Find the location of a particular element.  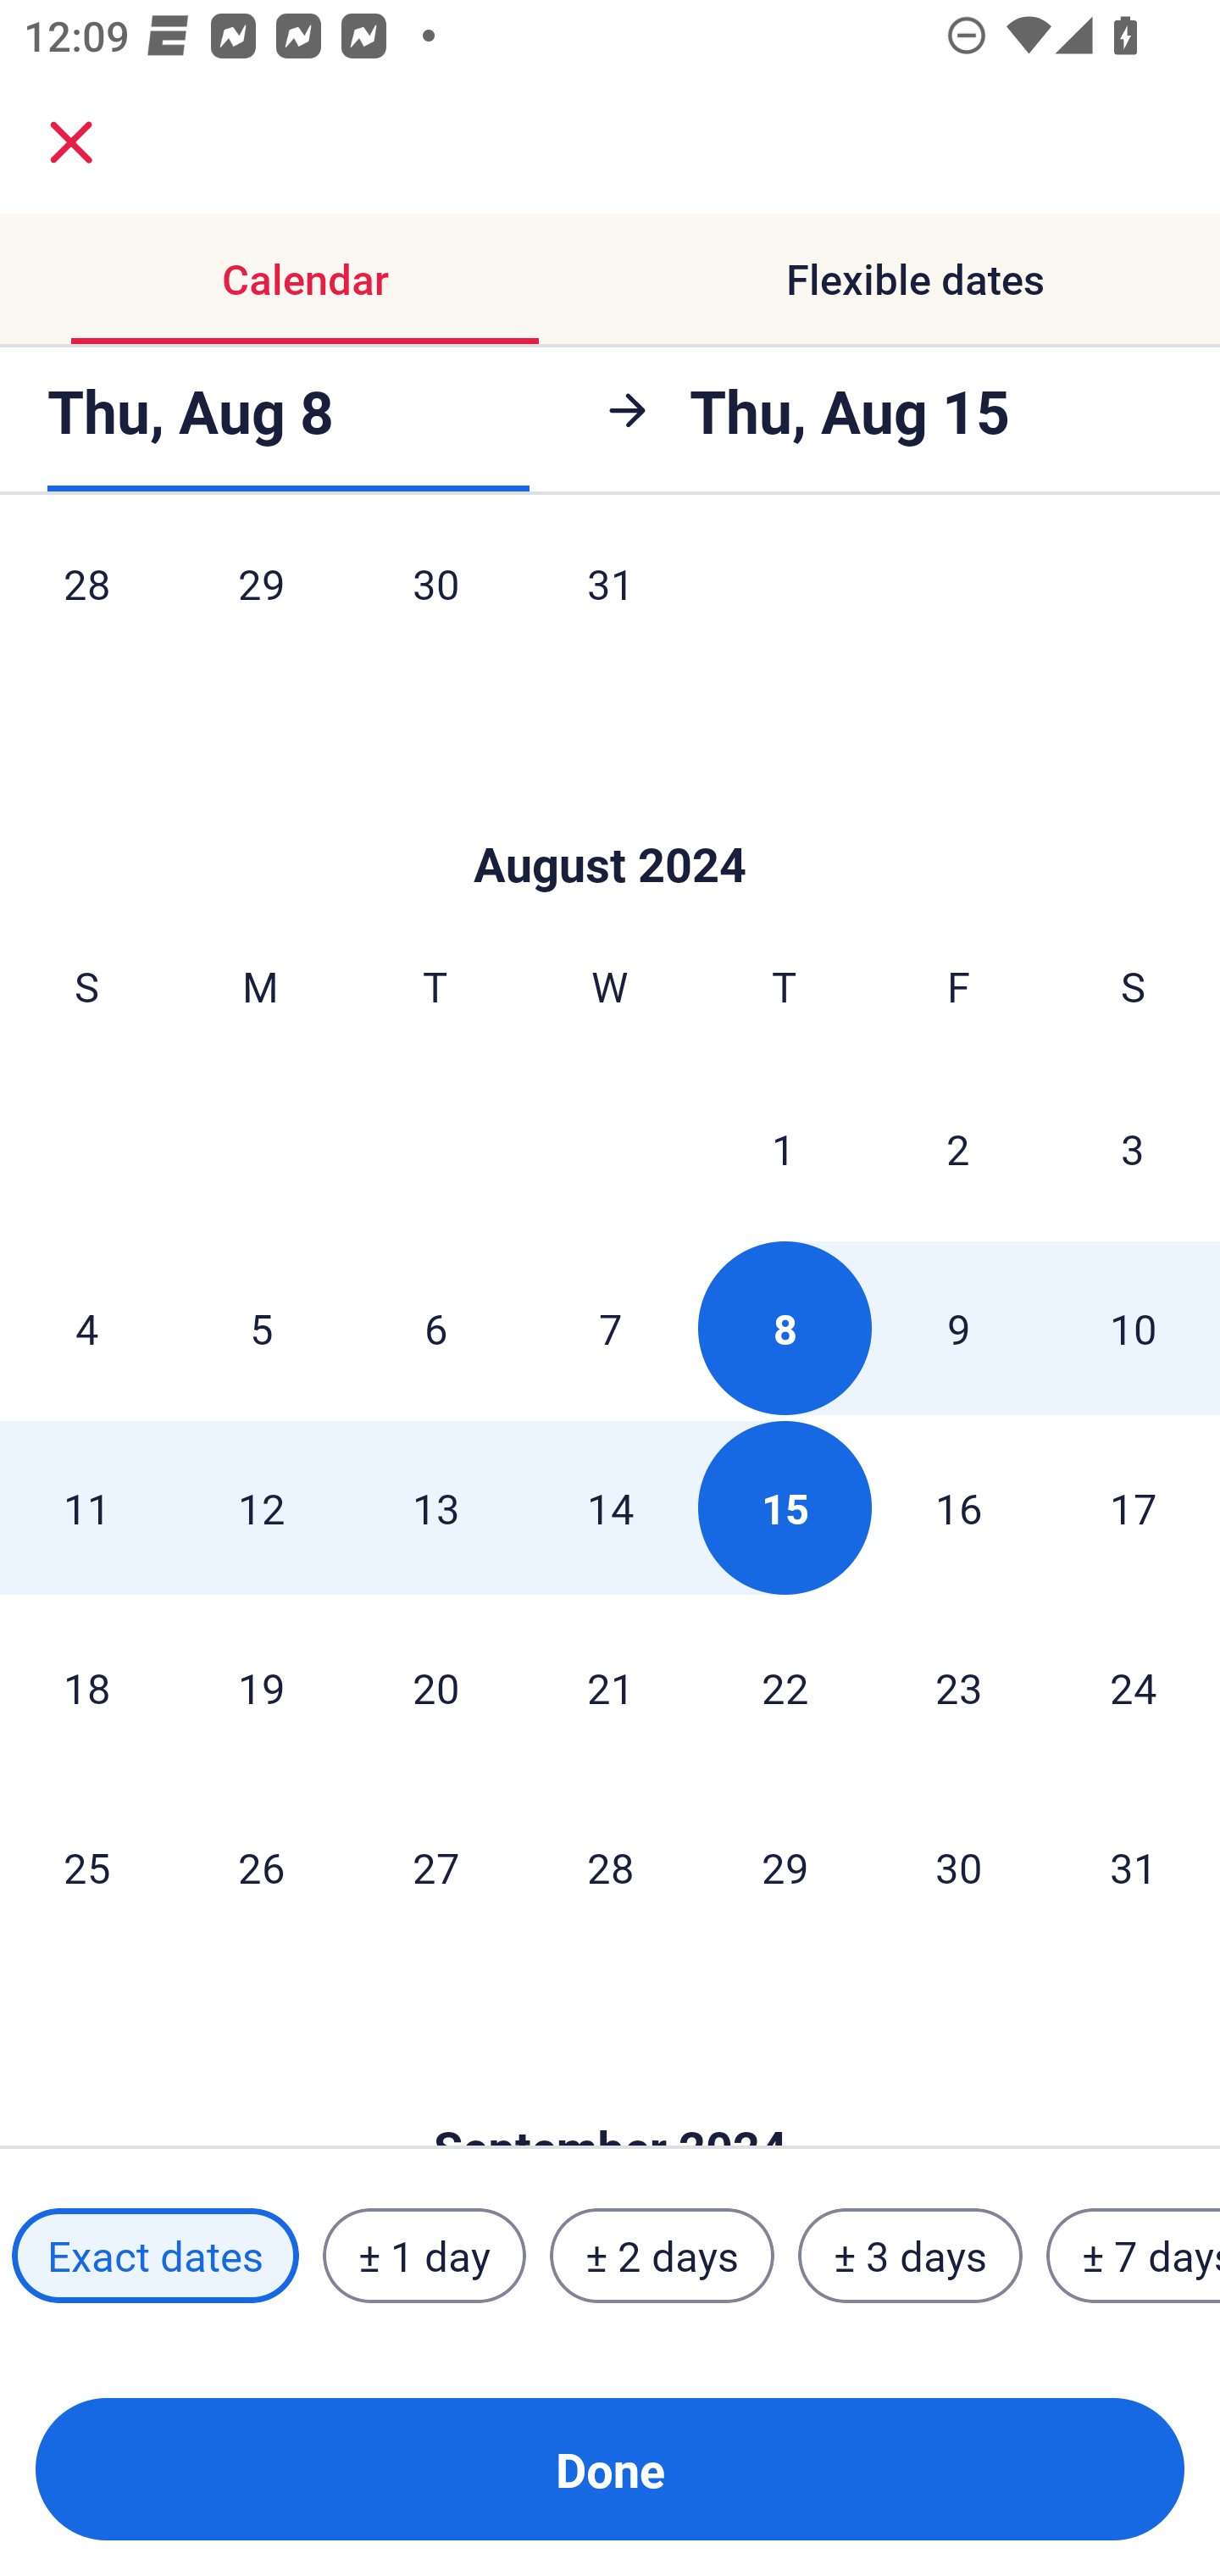

30 Friday, August 30, 2024 is located at coordinates (959, 1868).